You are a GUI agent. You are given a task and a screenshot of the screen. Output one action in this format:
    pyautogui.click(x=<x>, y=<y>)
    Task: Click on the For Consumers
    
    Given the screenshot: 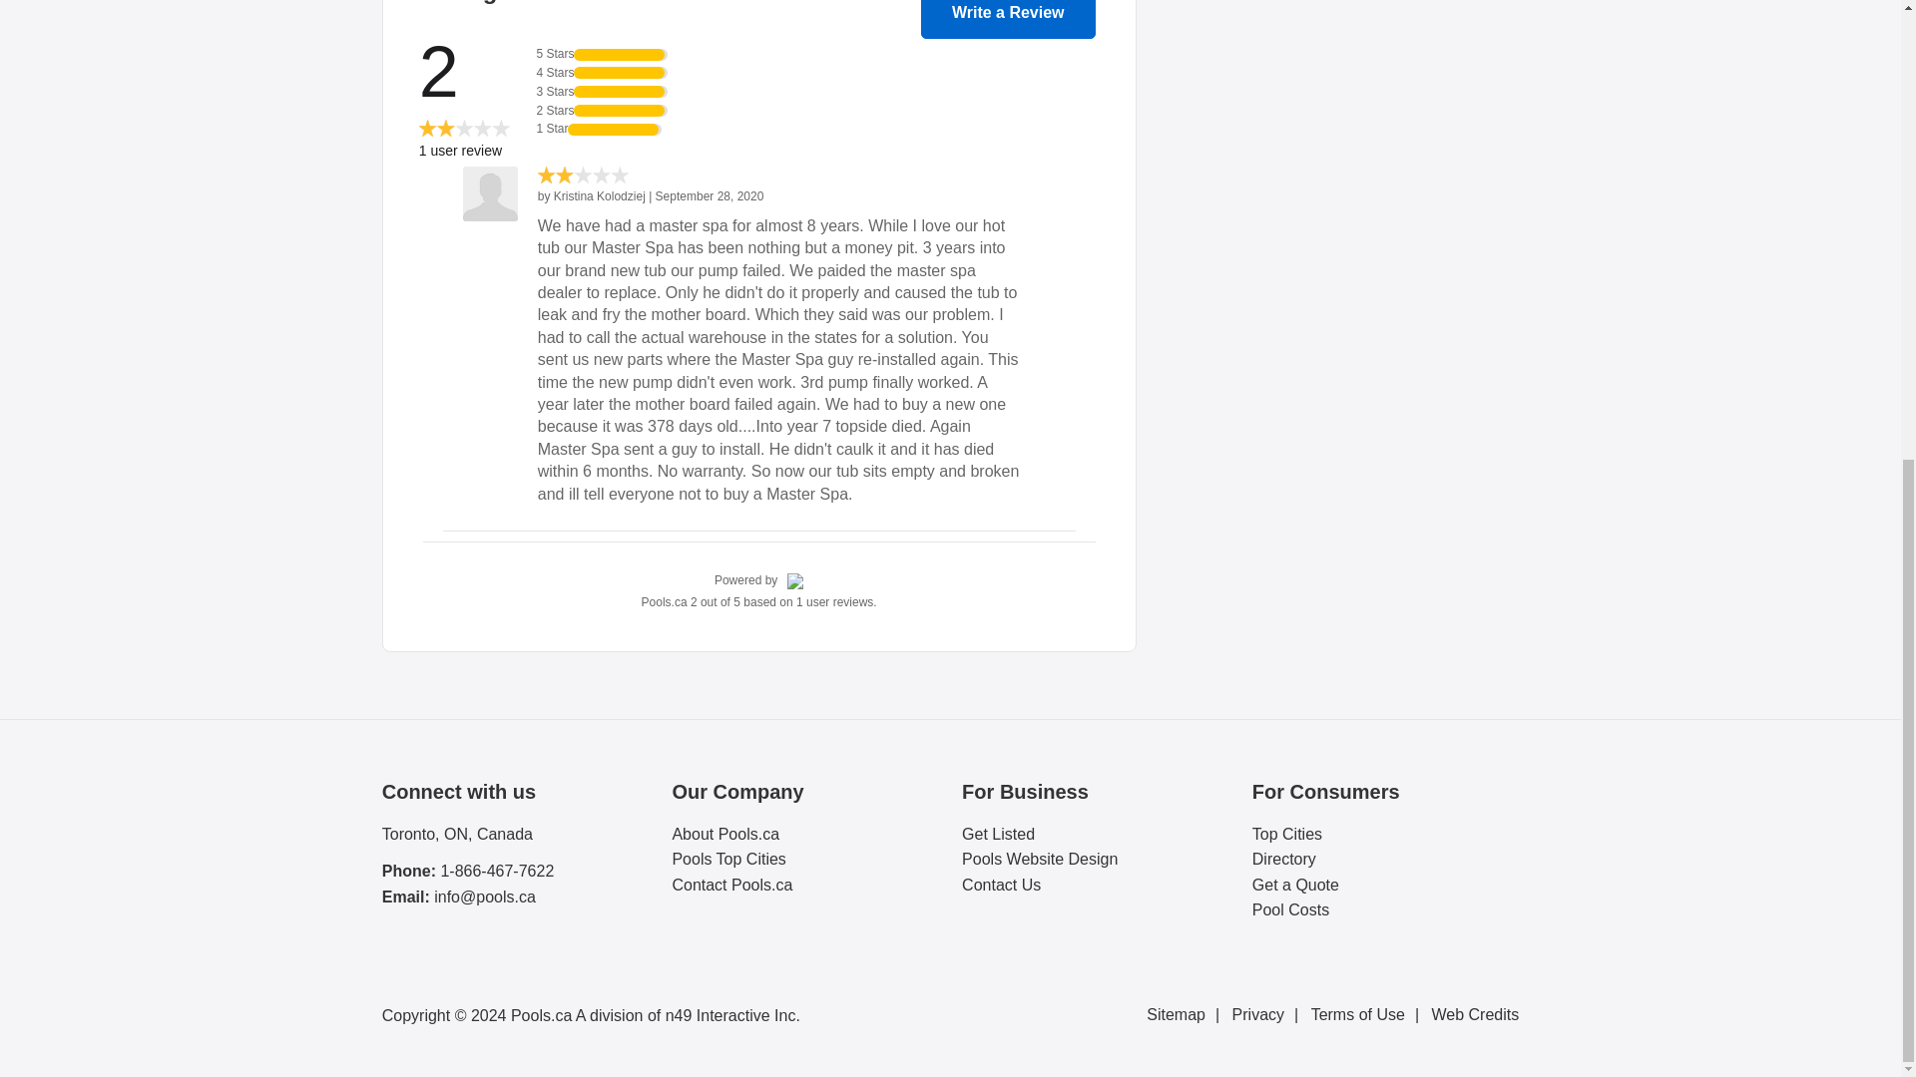 What is the action you would take?
    pyautogui.click(x=1385, y=791)
    